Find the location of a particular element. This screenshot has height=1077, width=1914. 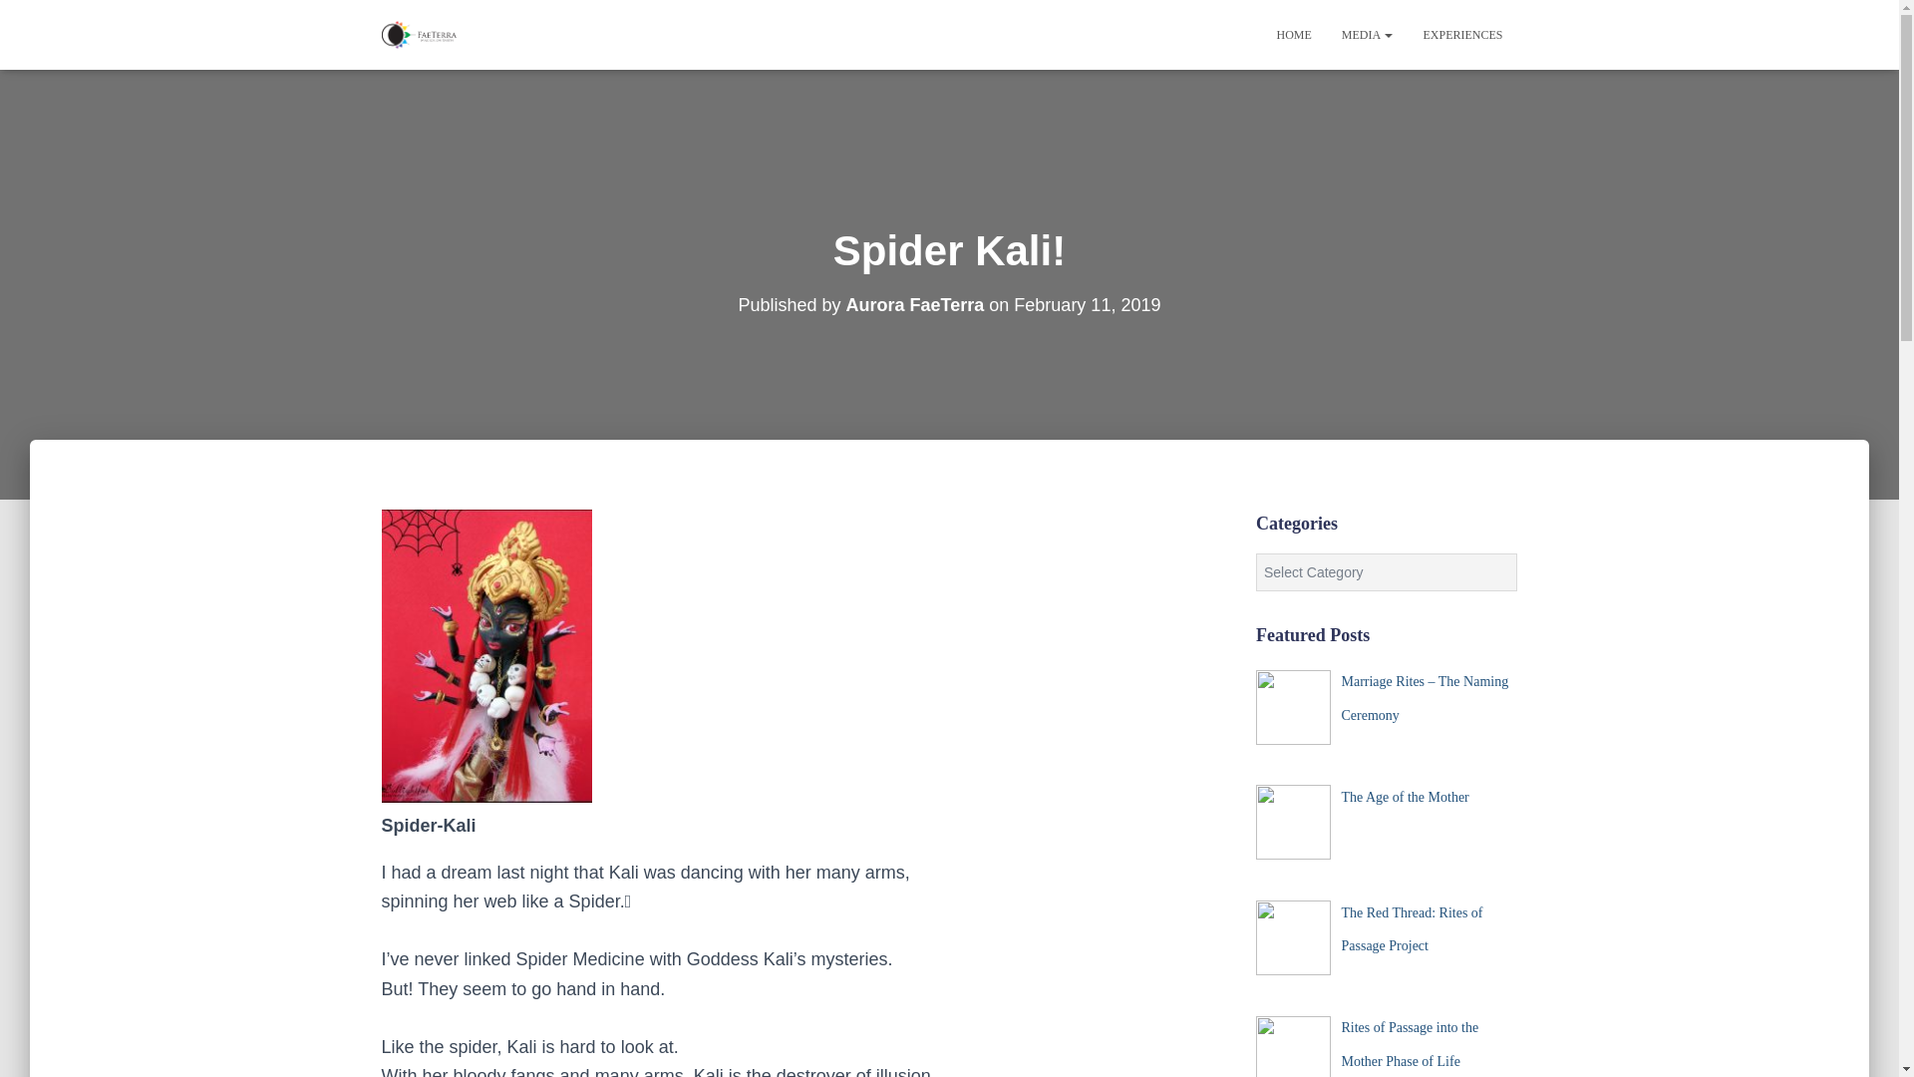

HOME is located at coordinates (1294, 34).